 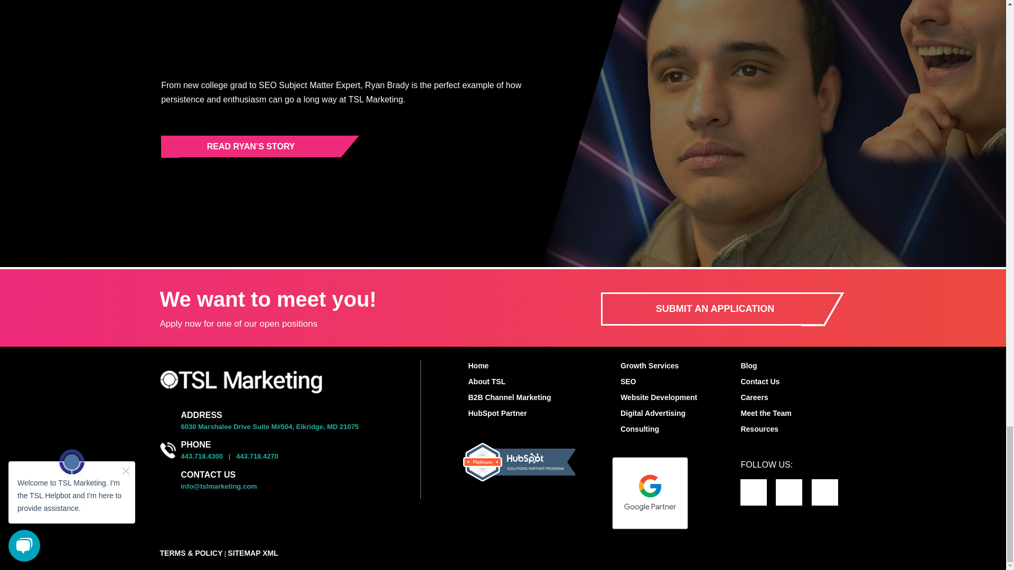 I want to click on Partner-CMYK, so click(x=650, y=493).